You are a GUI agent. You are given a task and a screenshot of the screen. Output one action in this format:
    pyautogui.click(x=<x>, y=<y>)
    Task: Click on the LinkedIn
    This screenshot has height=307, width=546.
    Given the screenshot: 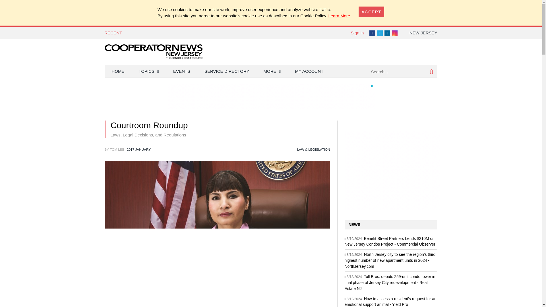 What is the action you would take?
    pyautogui.click(x=387, y=33)
    